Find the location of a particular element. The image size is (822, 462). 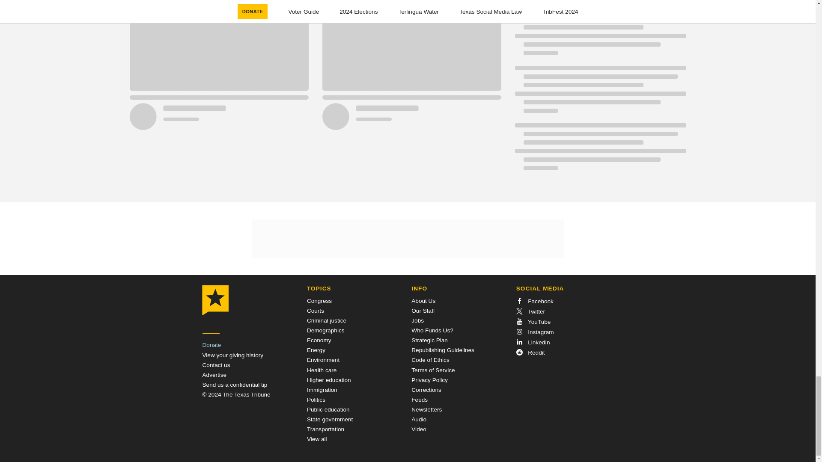

Strategic Plan is located at coordinates (430, 341).